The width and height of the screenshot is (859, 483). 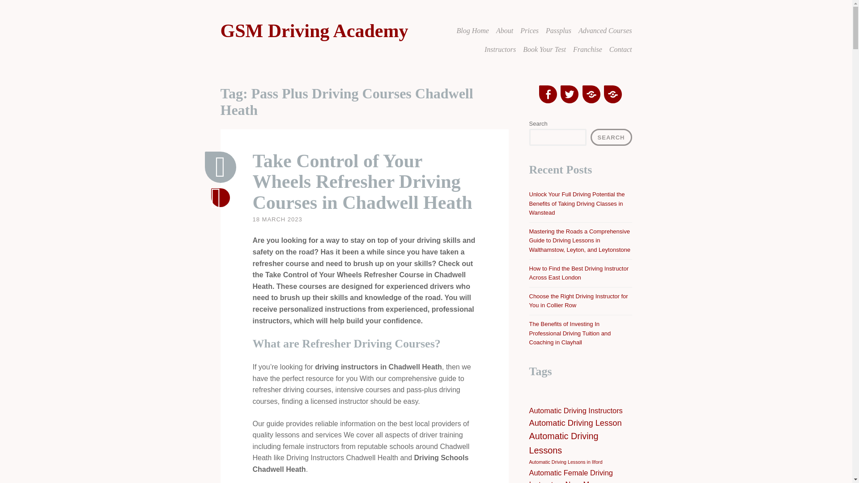 What do you see at coordinates (500, 49) in the screenshot?
I see `Instructors` at bounding box center [500, 49].